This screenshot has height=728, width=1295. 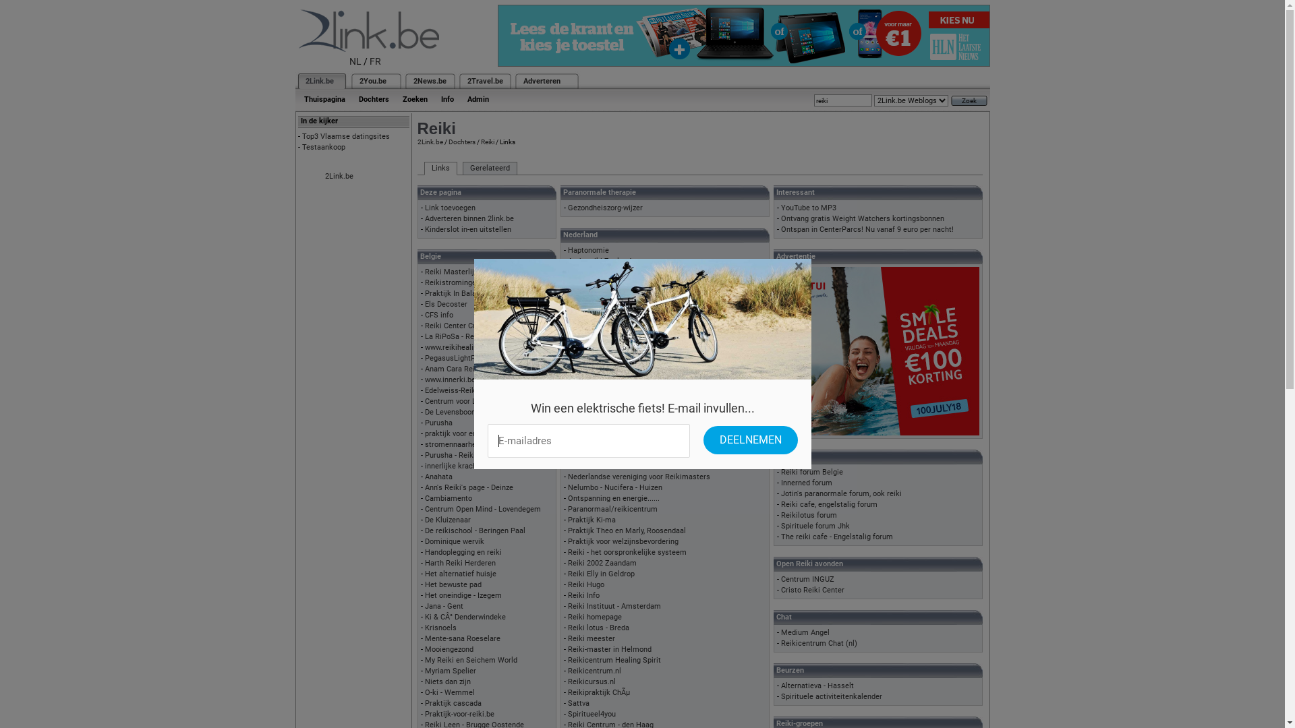 I want to click on Nelumbo - Nucifera - Huizen, so click(x=615, y=488).